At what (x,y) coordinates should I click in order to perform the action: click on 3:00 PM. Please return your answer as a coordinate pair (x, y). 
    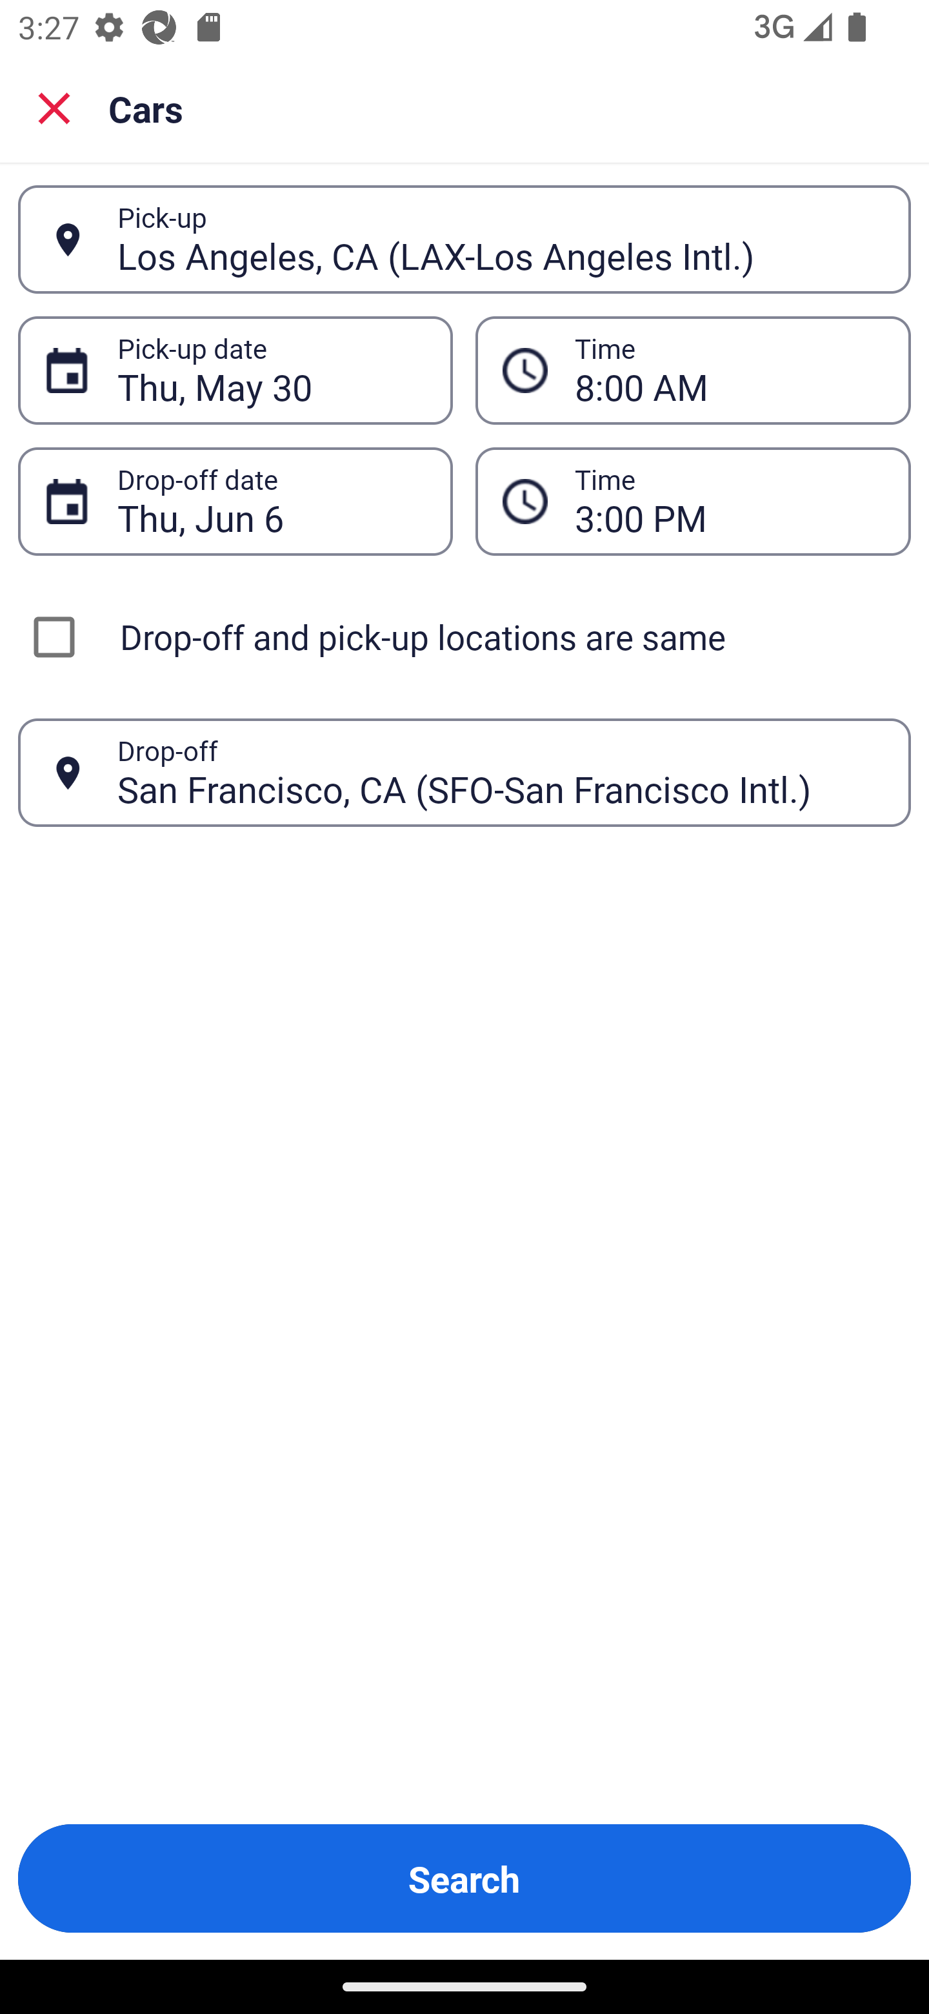
    Looking at the image, I should click on (729, 501).